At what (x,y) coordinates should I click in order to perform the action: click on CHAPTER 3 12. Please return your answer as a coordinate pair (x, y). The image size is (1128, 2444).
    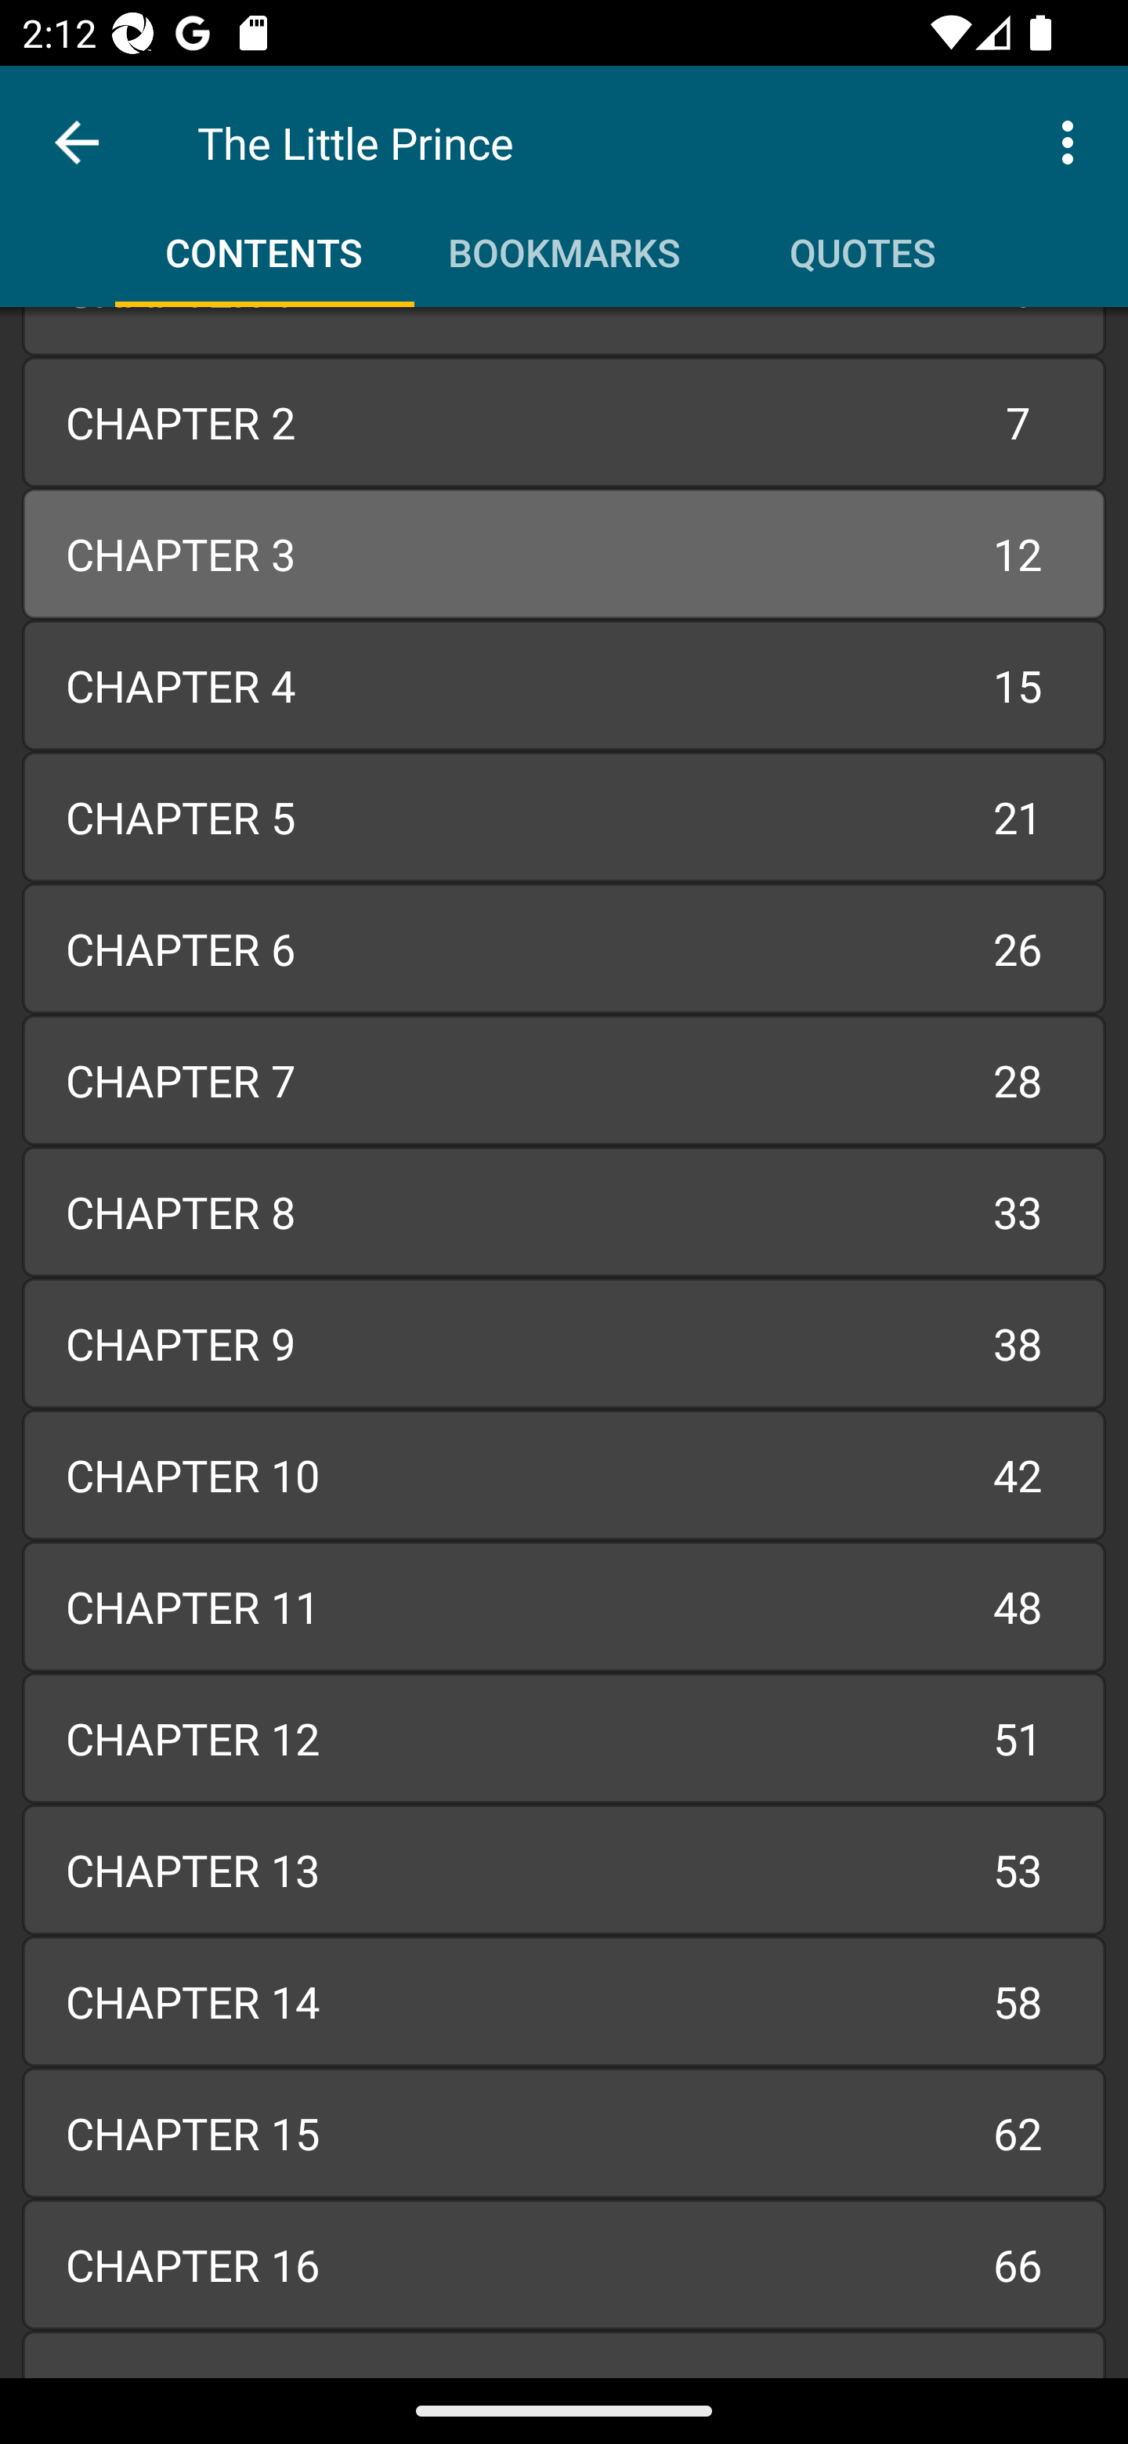
    Looking at the image, I should click on (564, 555).